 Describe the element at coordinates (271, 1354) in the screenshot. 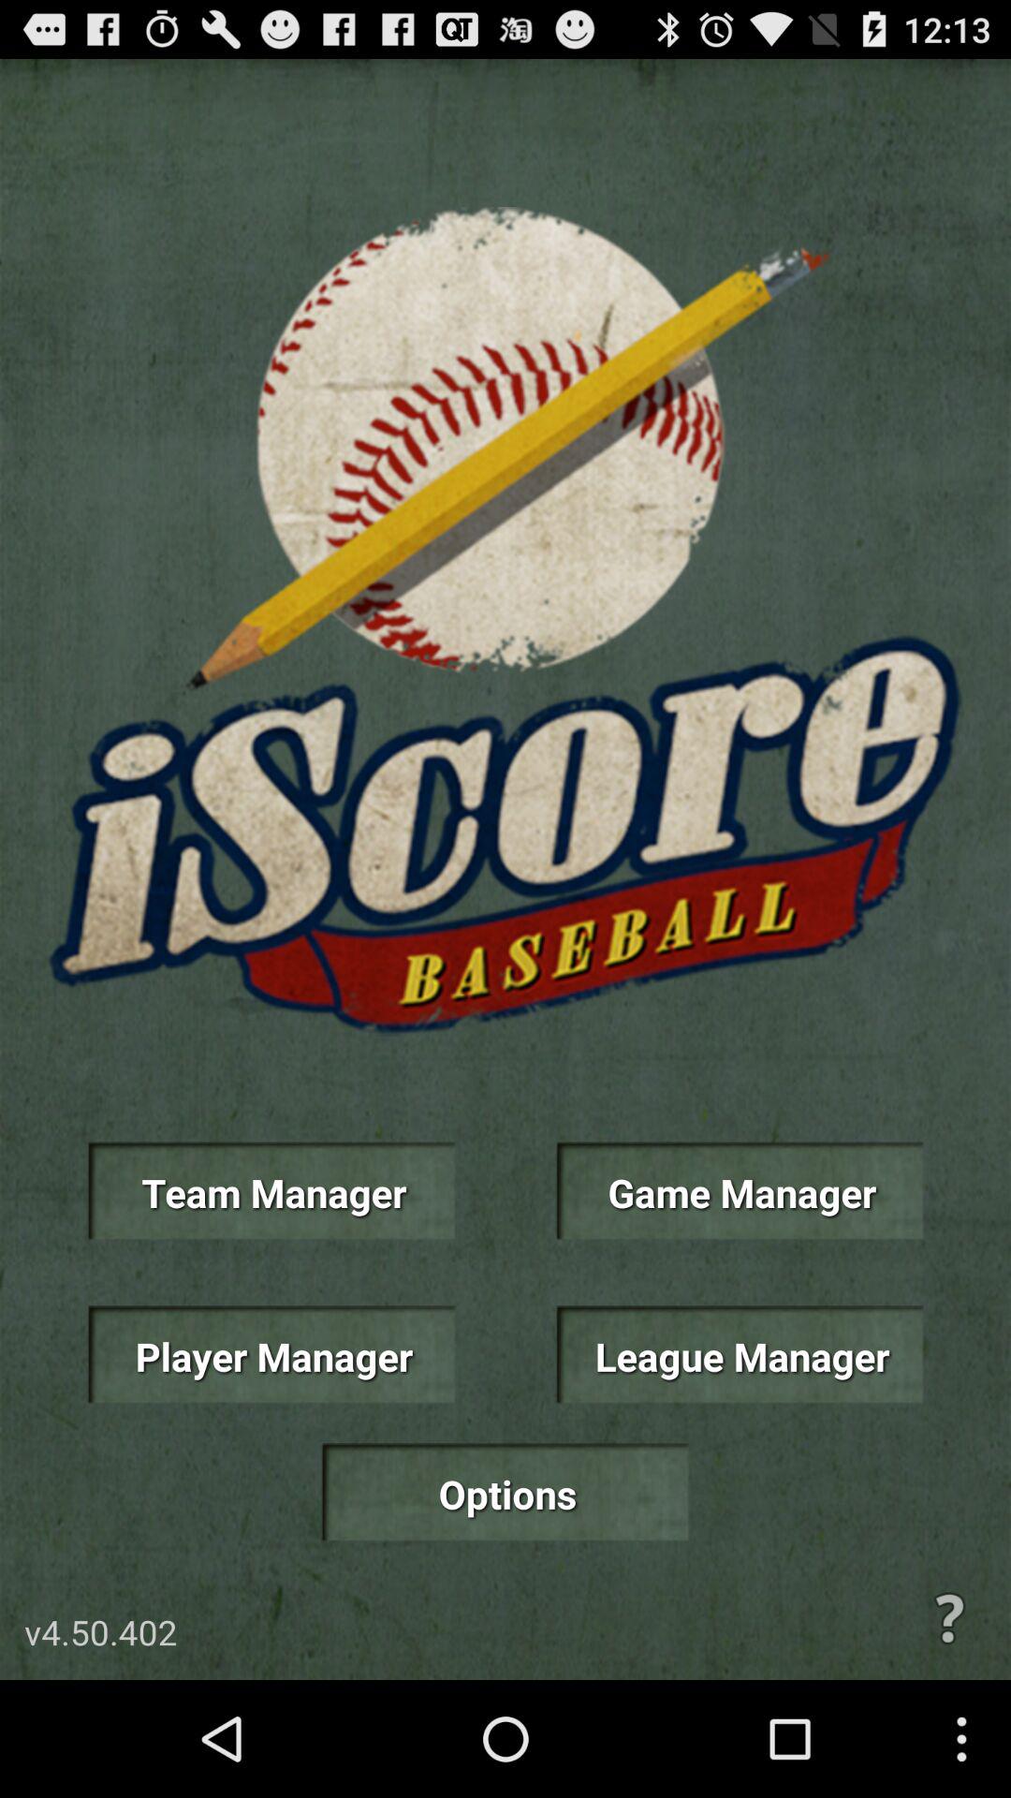

I see `select the item below team manager item` at that location.